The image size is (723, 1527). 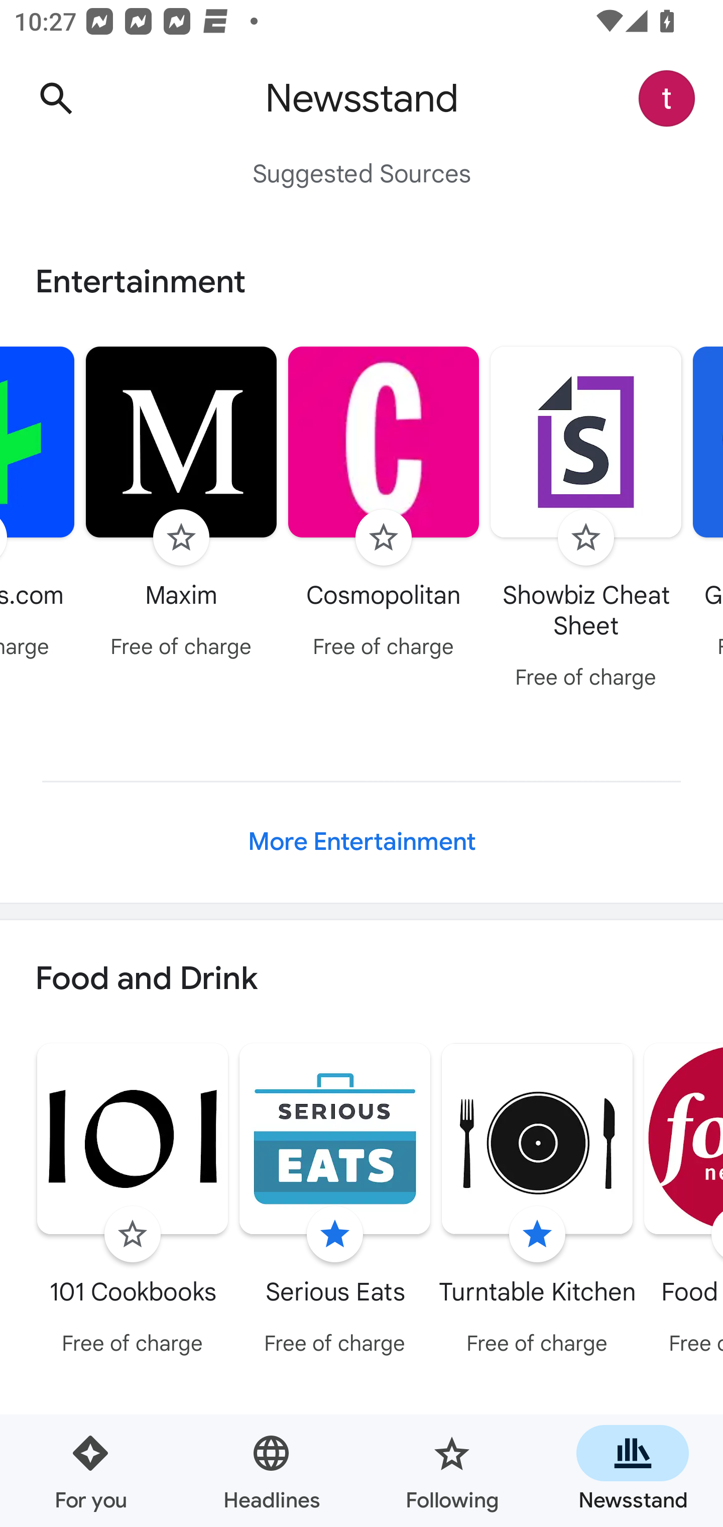 I want to click on Unfollow, so click(x=537, y=1235).